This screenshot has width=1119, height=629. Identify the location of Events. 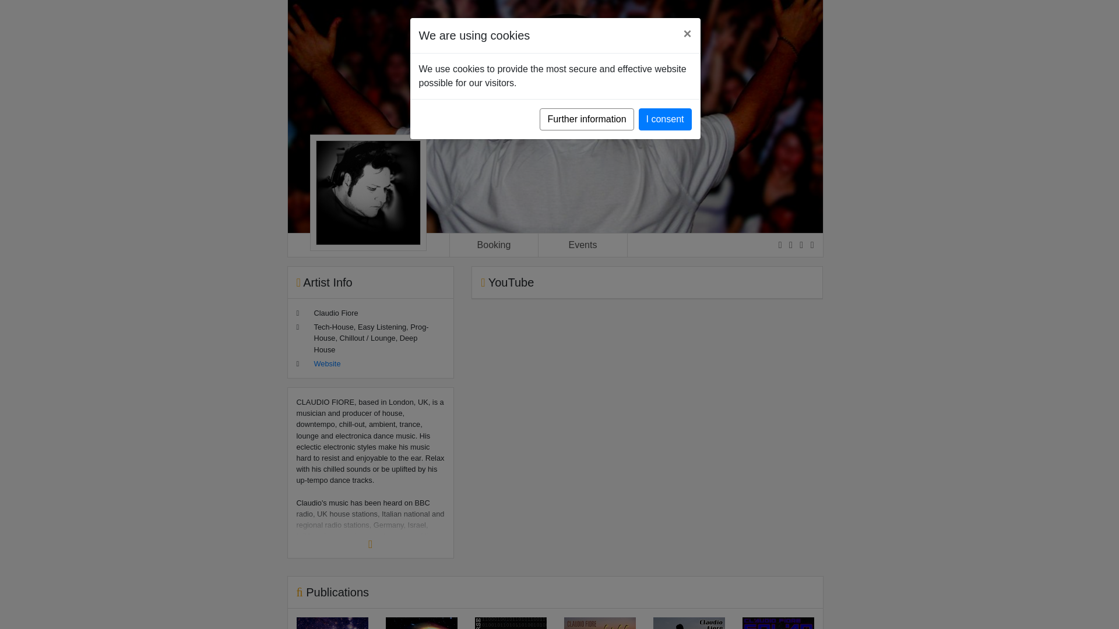
(583, 245).